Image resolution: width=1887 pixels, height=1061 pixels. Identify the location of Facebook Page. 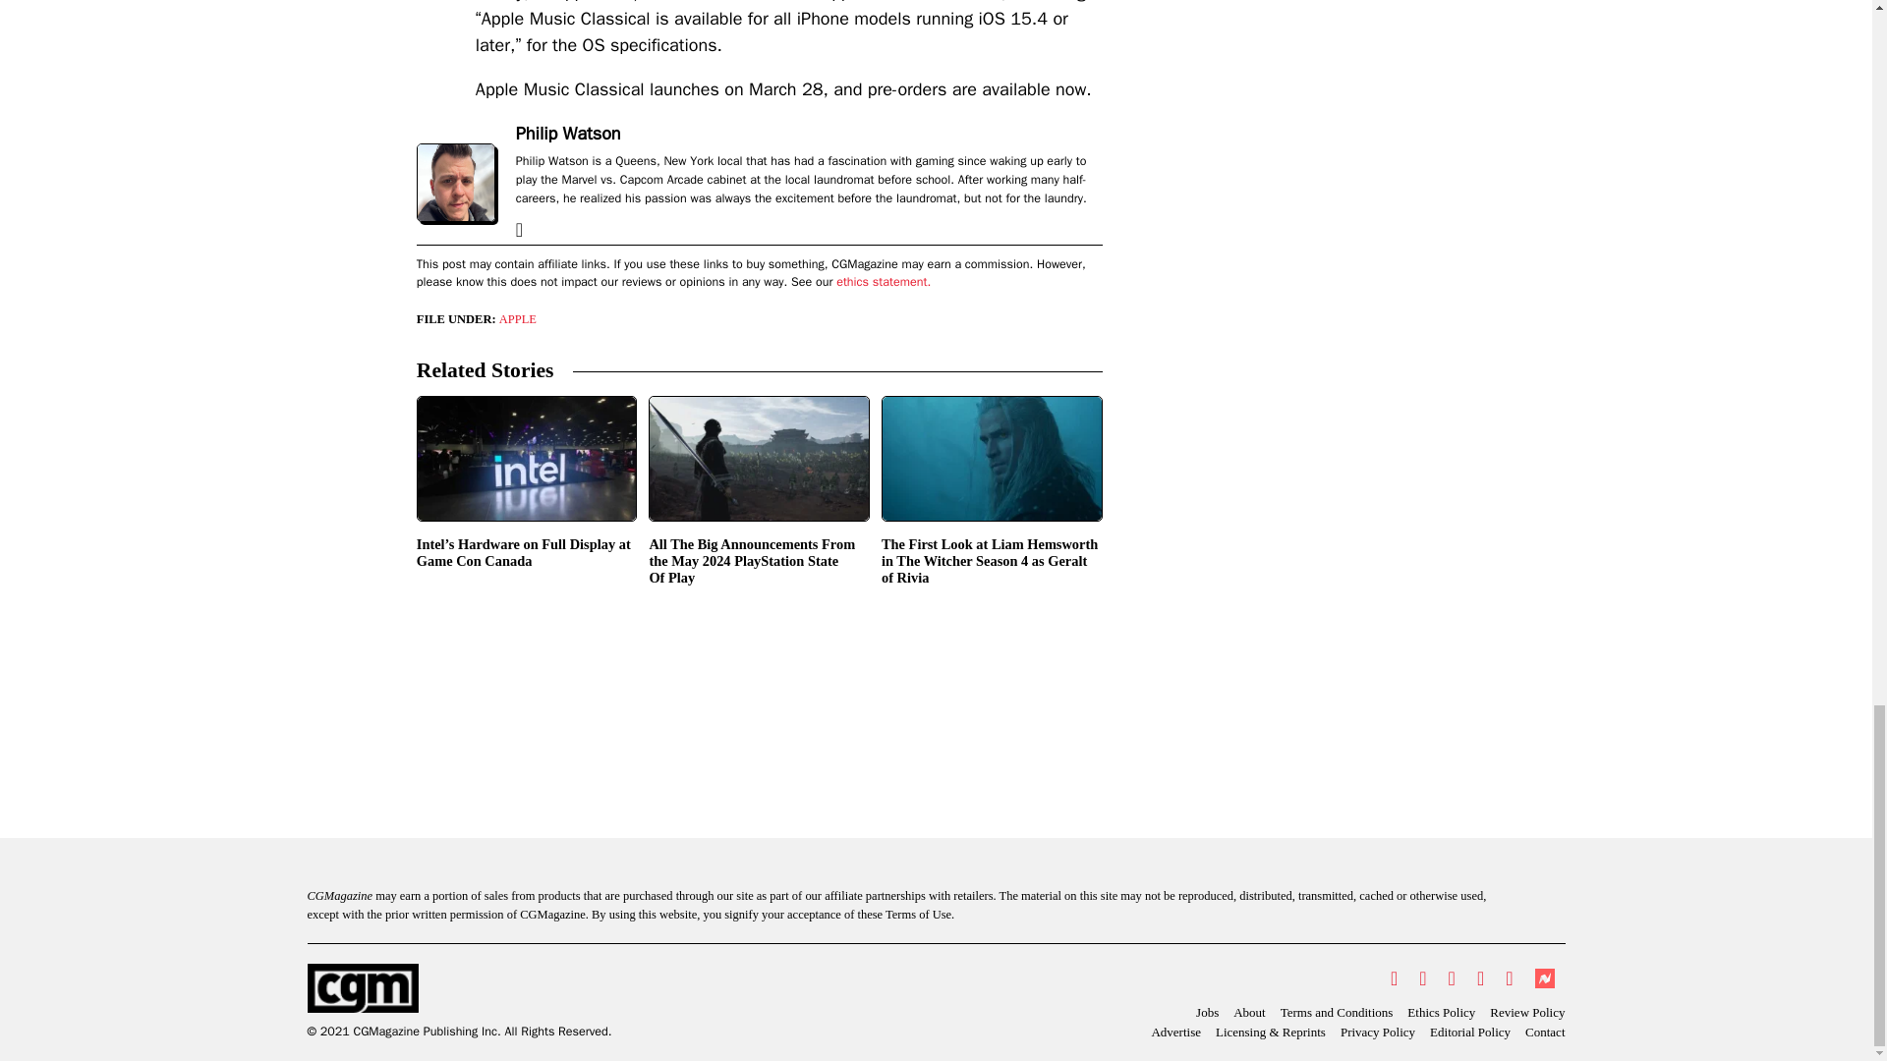
(1421, 977).